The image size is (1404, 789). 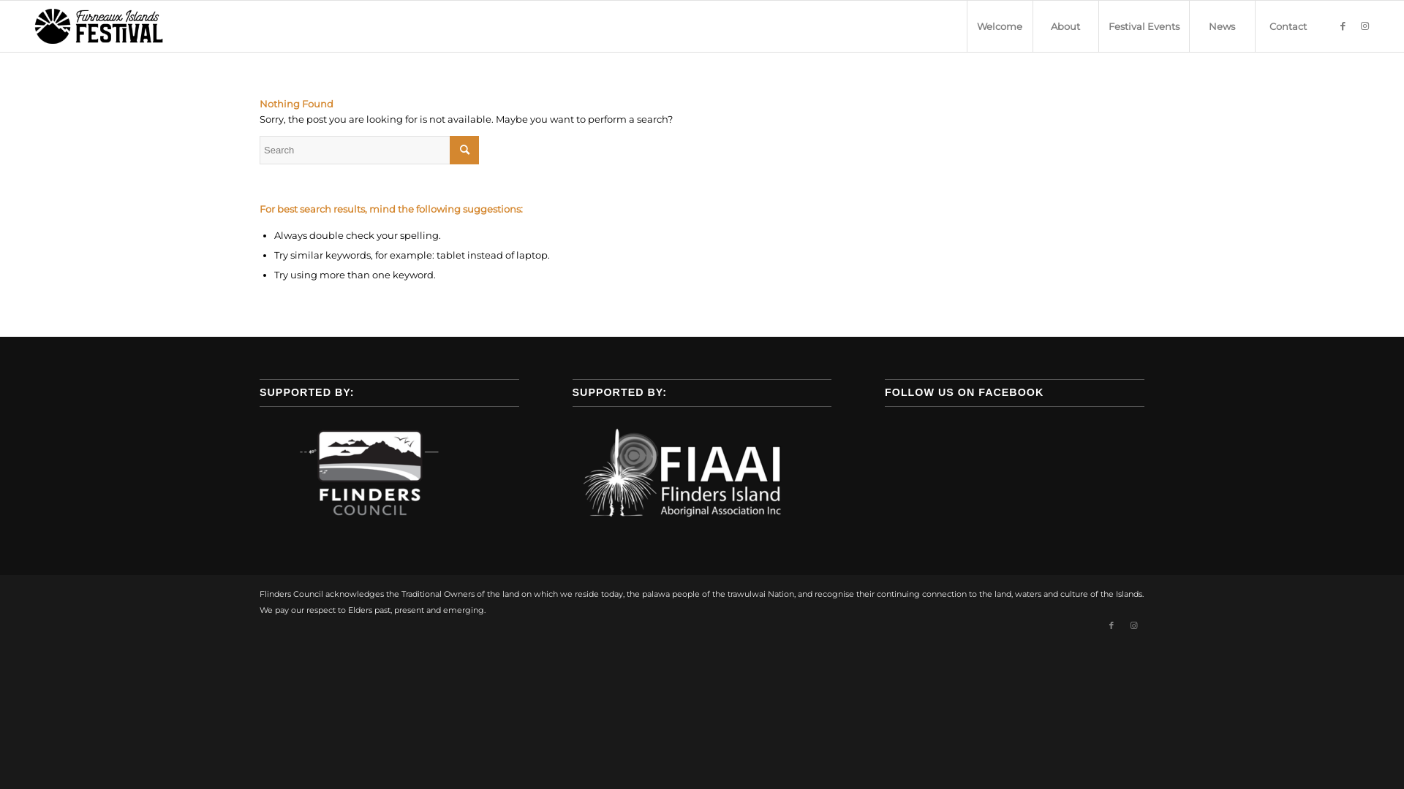 I want to click on Welcome, so click(x=1000, y=26).